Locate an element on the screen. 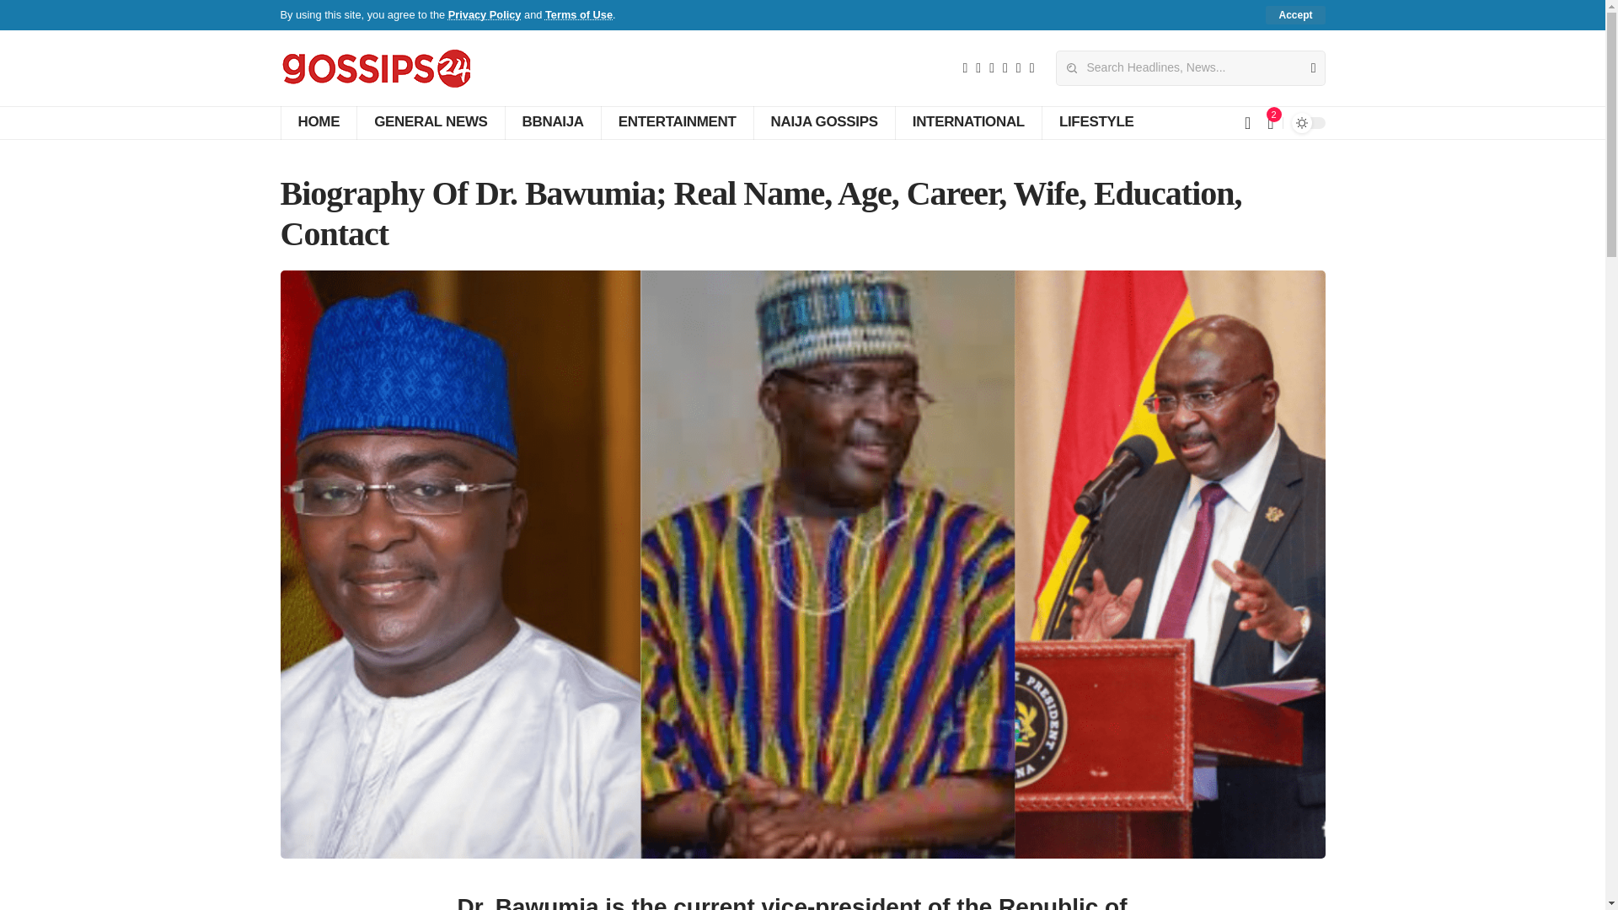 The width and height of the screenshot is (1618, 910). Search is located at coordinates (1306, 67).